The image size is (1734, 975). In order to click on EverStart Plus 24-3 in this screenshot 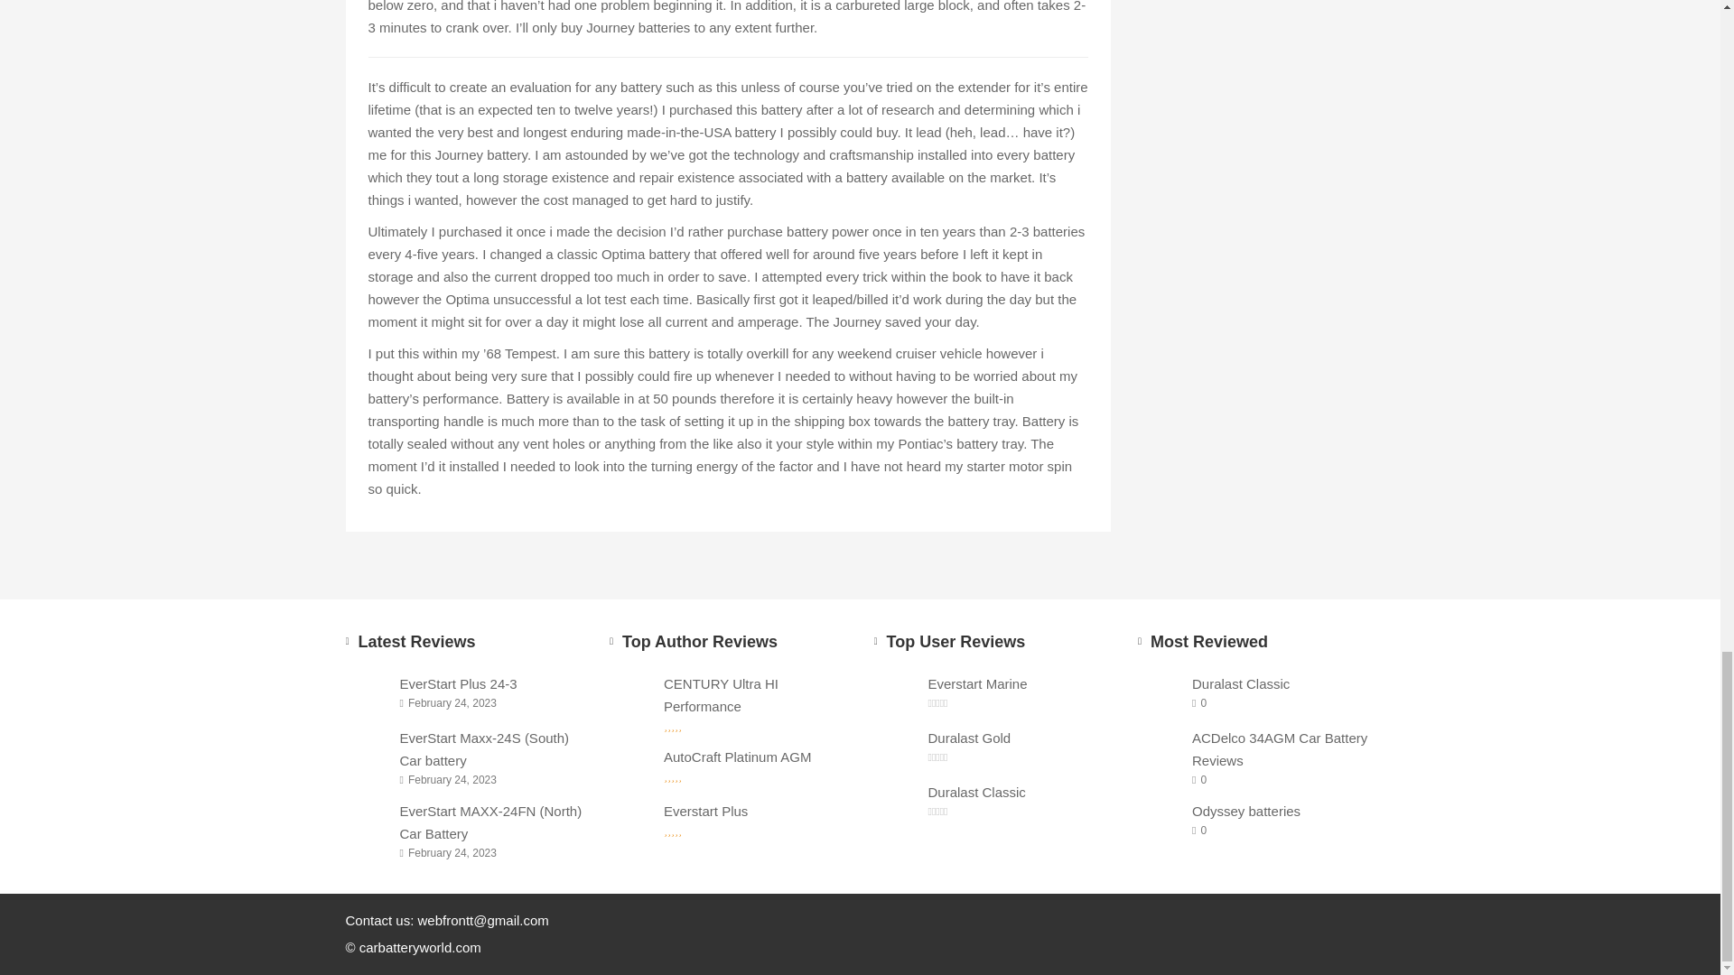, I will do `click(490, 682)`.